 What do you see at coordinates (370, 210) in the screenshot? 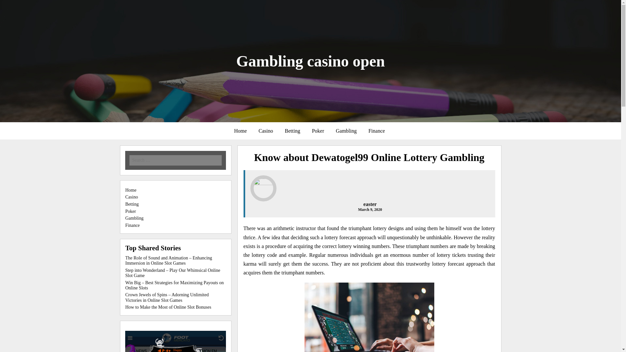
I see `March 9, 2020` at bounding box center [370, 210].